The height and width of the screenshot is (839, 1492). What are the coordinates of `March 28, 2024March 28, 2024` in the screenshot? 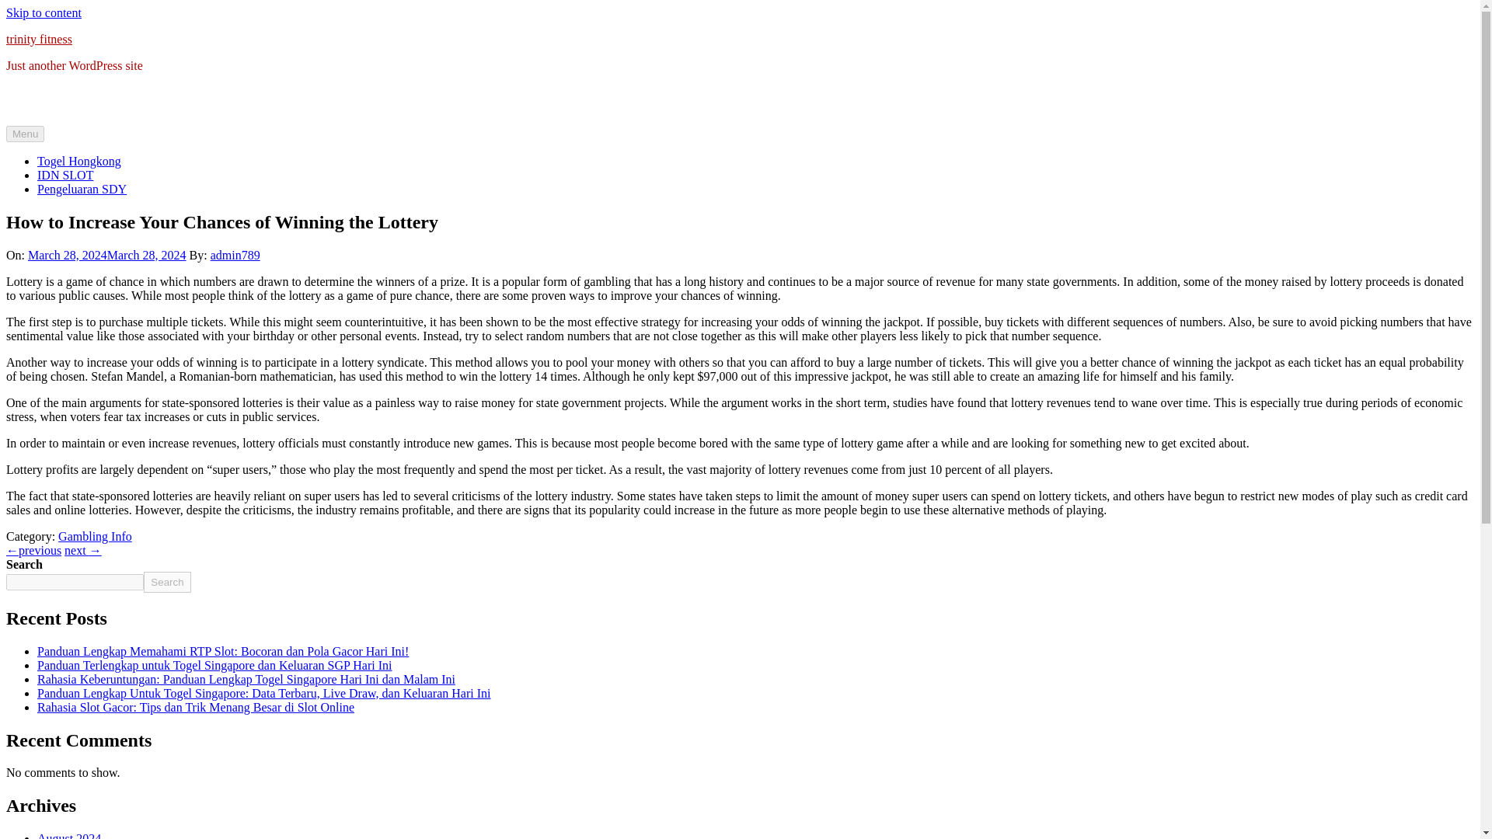 It's located at (107, 255).